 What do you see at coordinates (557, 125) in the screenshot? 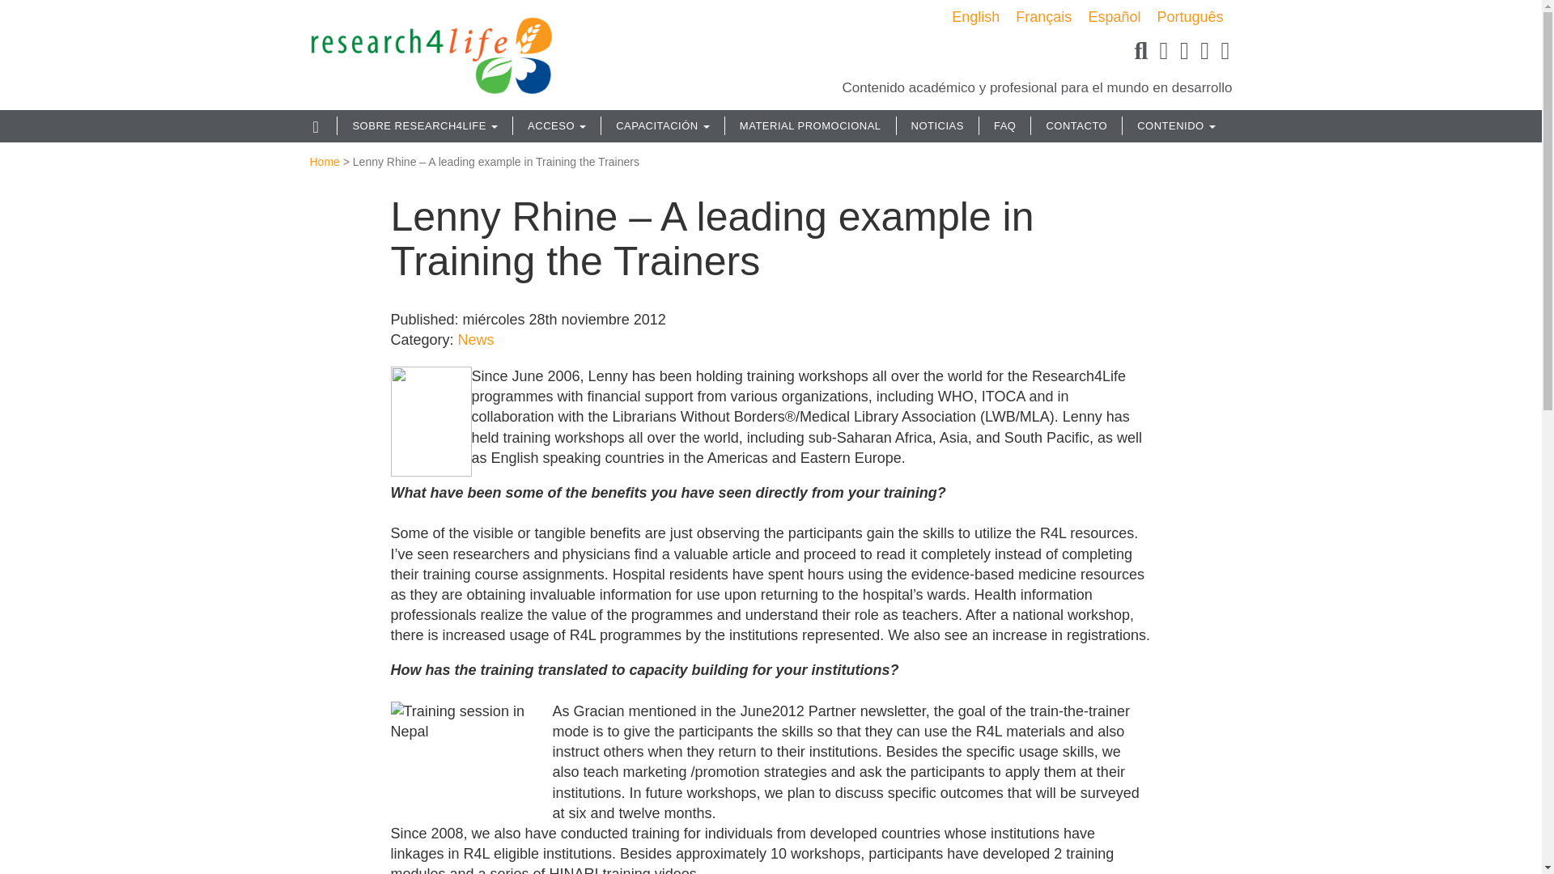
I see `ACCESO` at bounding box center [557, 125].